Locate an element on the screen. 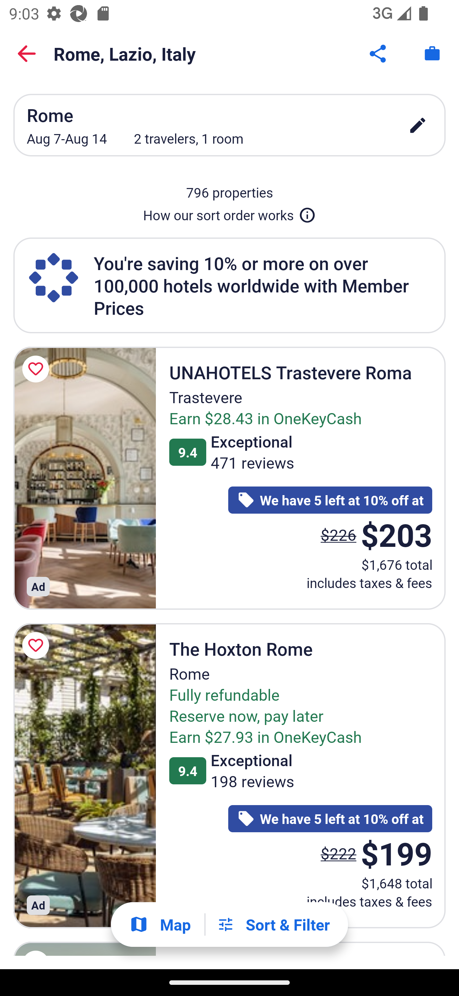 The width and height of the screenshot is (459, 996). Save The Hoxton Rome to a trip is located at coordinates (38, 645).